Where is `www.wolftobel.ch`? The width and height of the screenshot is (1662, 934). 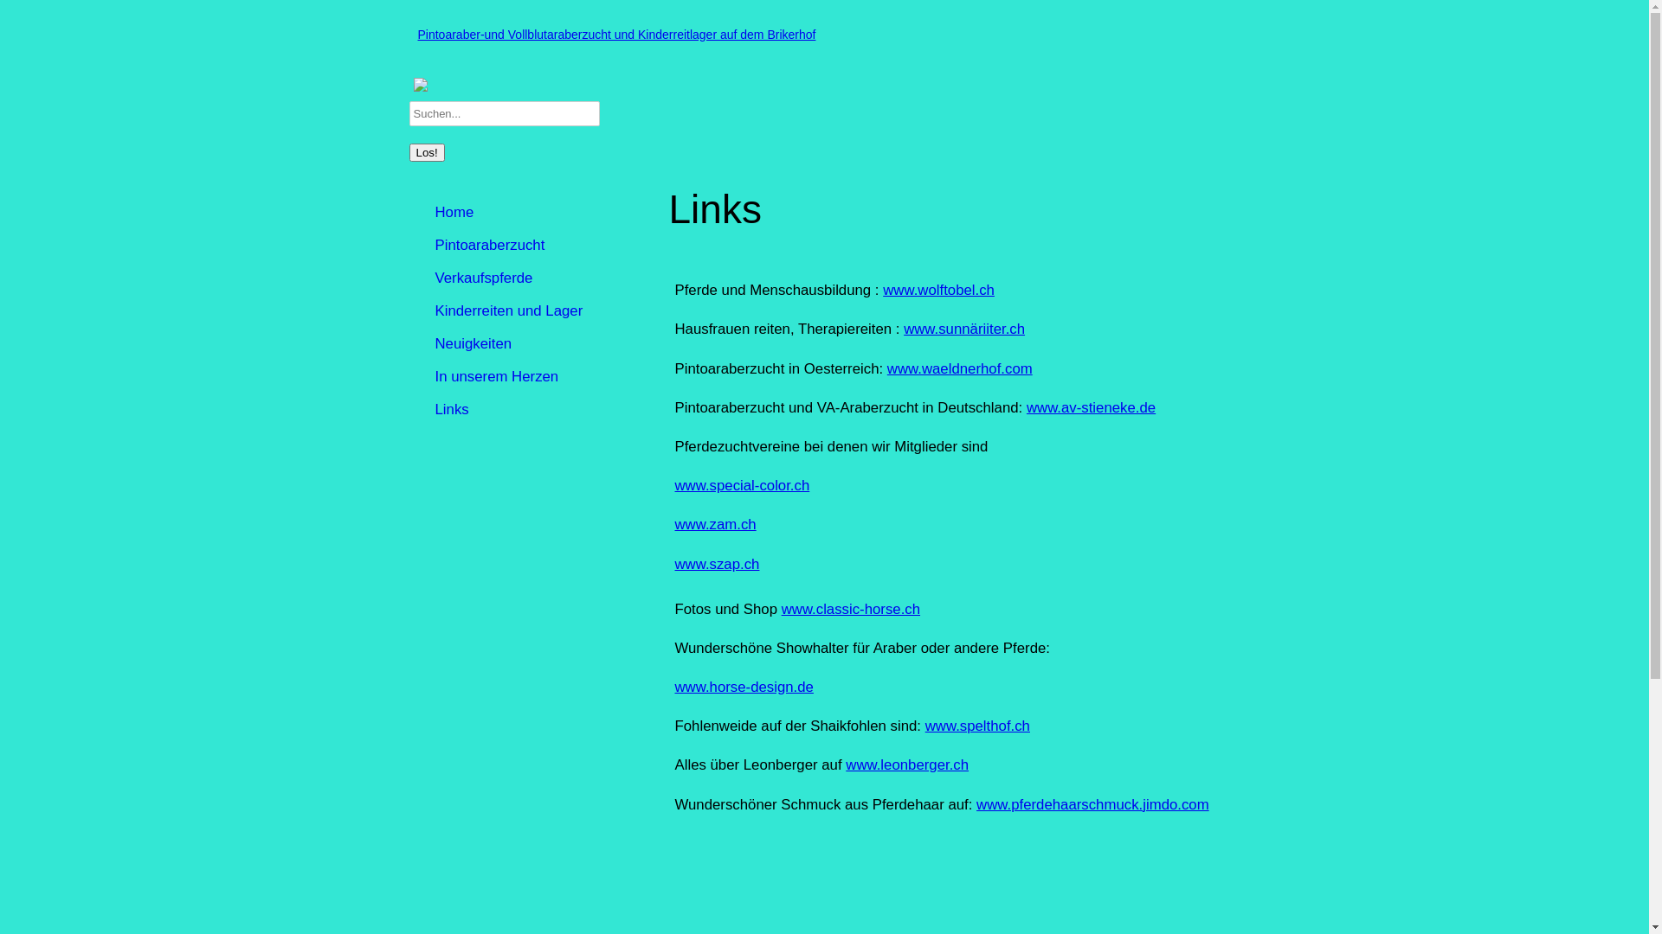 www.wolftobel.ch is located at coordinates (938, 291).